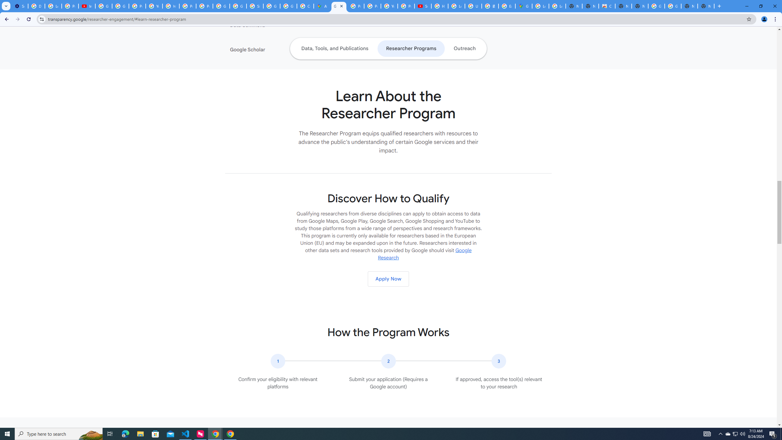  Describe the element at coordinates (506, 6) in the screenshot. I see `Explore new street-level details - Google Maps Help` at that location.